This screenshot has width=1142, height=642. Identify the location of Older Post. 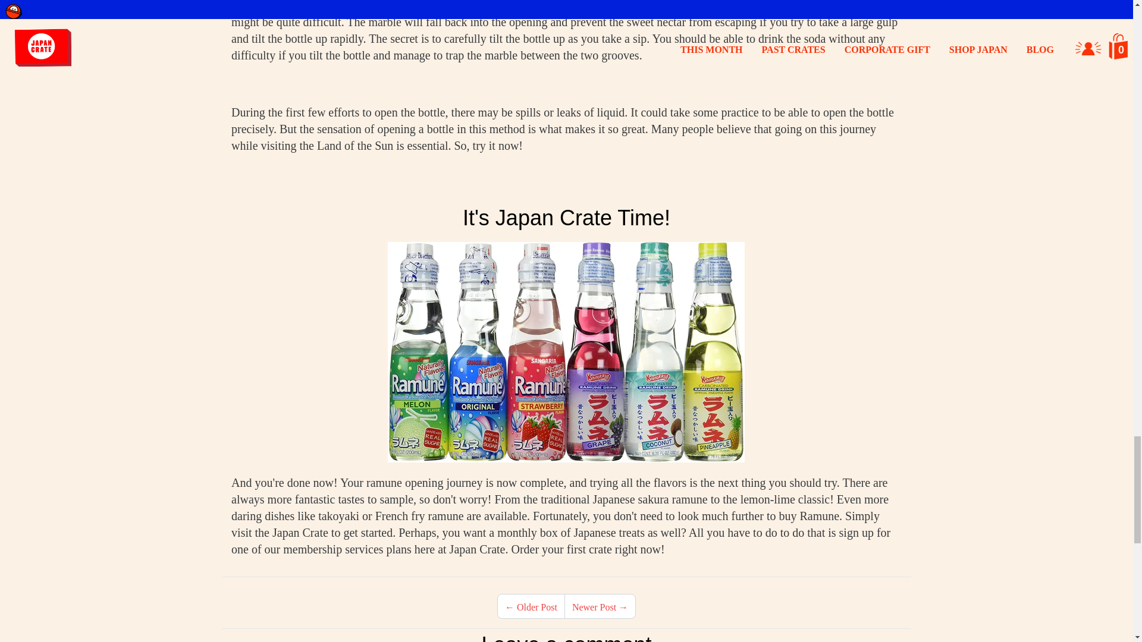
(537, 608).